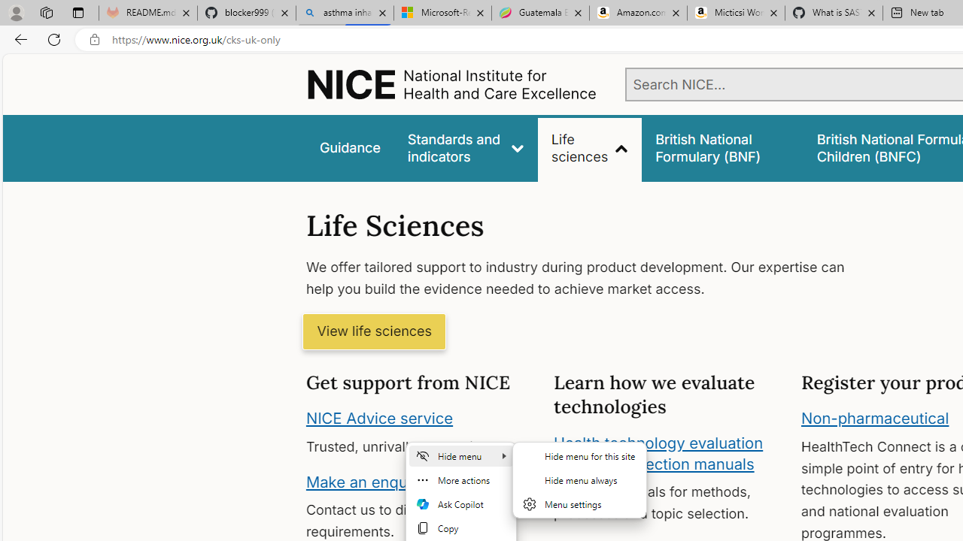 Image resolution: width=963 pixels, height=541 pixels. I want to click on Copy, so click(461, 527).